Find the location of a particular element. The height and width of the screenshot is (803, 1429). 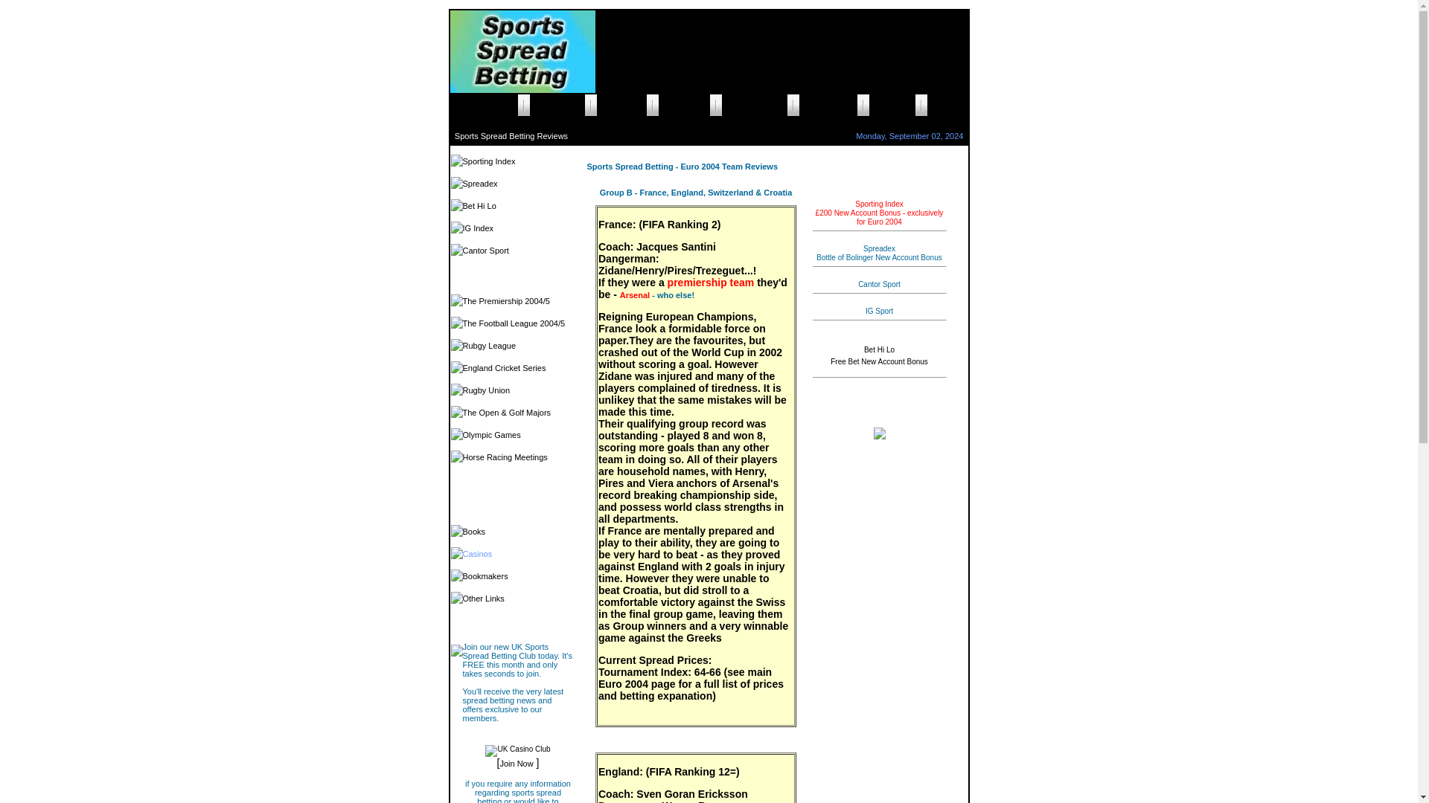

Home is located at coordinates (948, 106).